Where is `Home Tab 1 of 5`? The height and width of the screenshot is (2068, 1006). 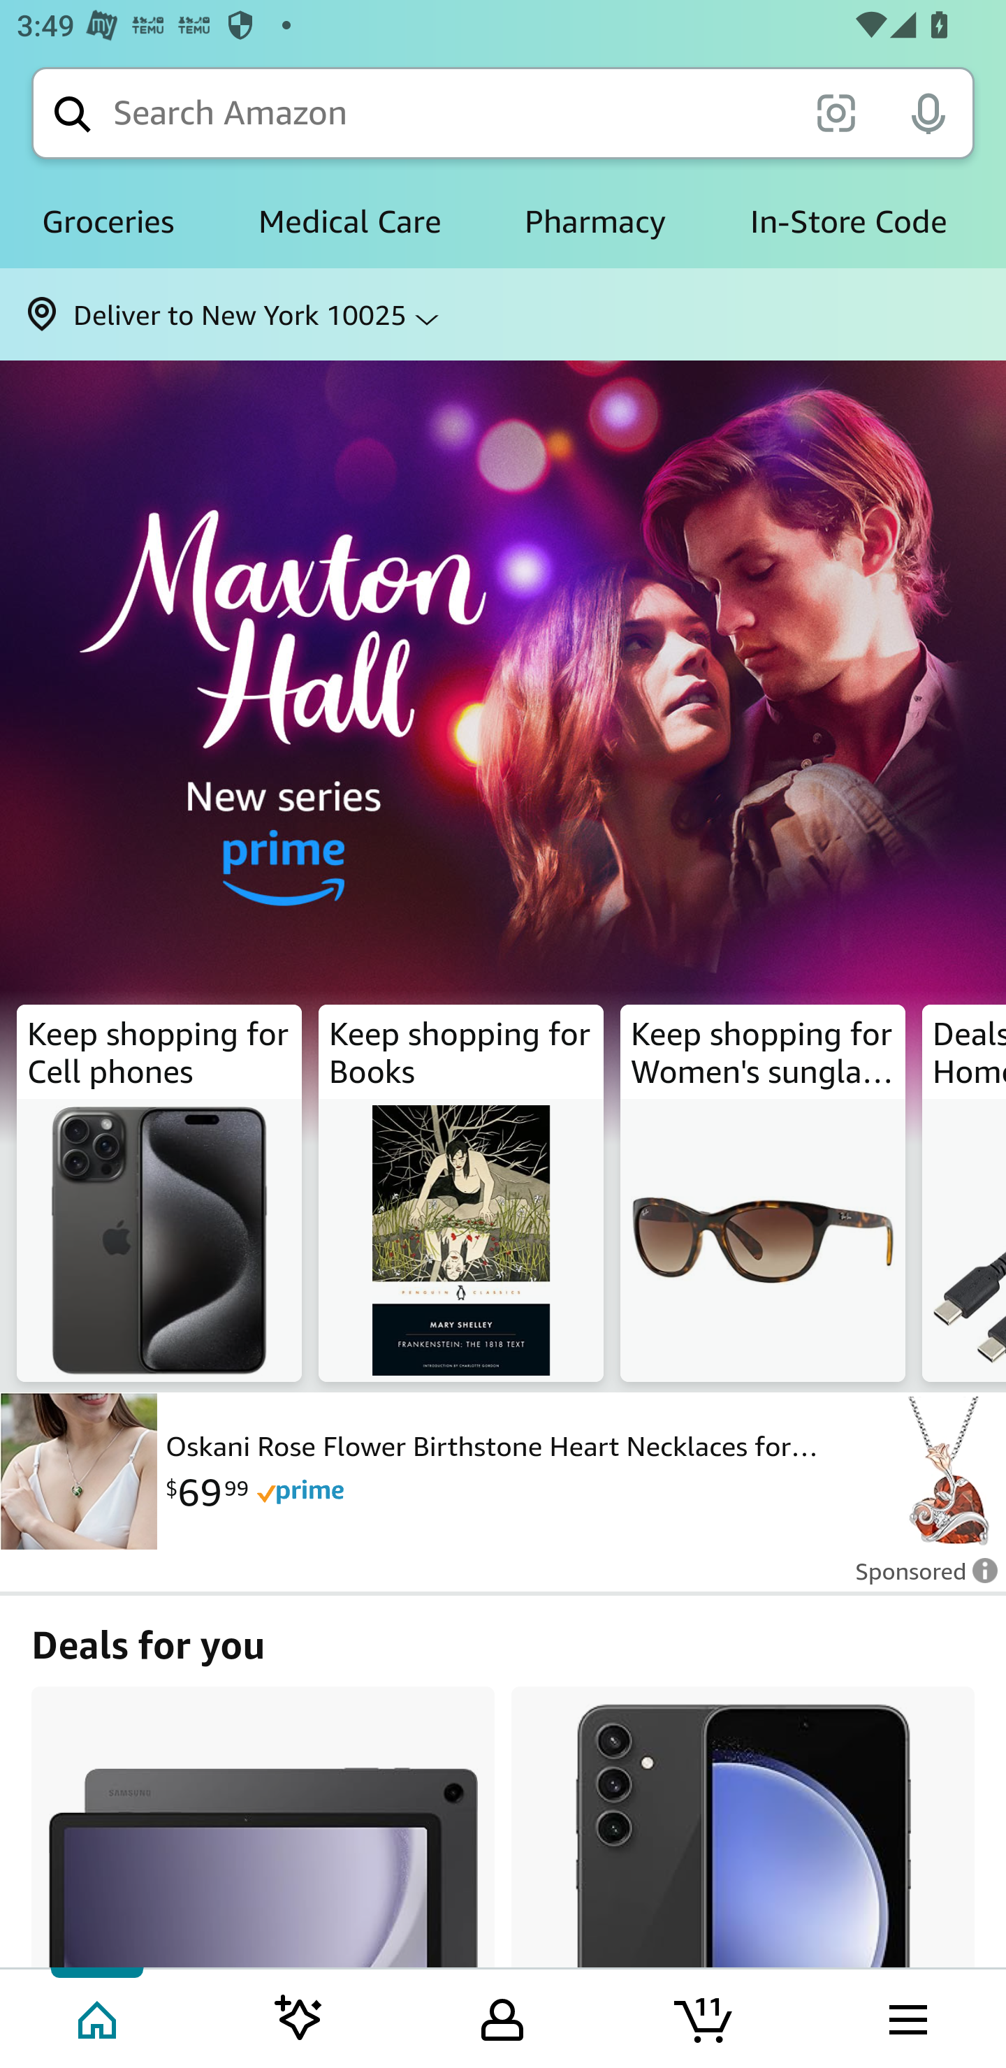 Home Tab 1 of 5 is located at coordinates (99, 2017).